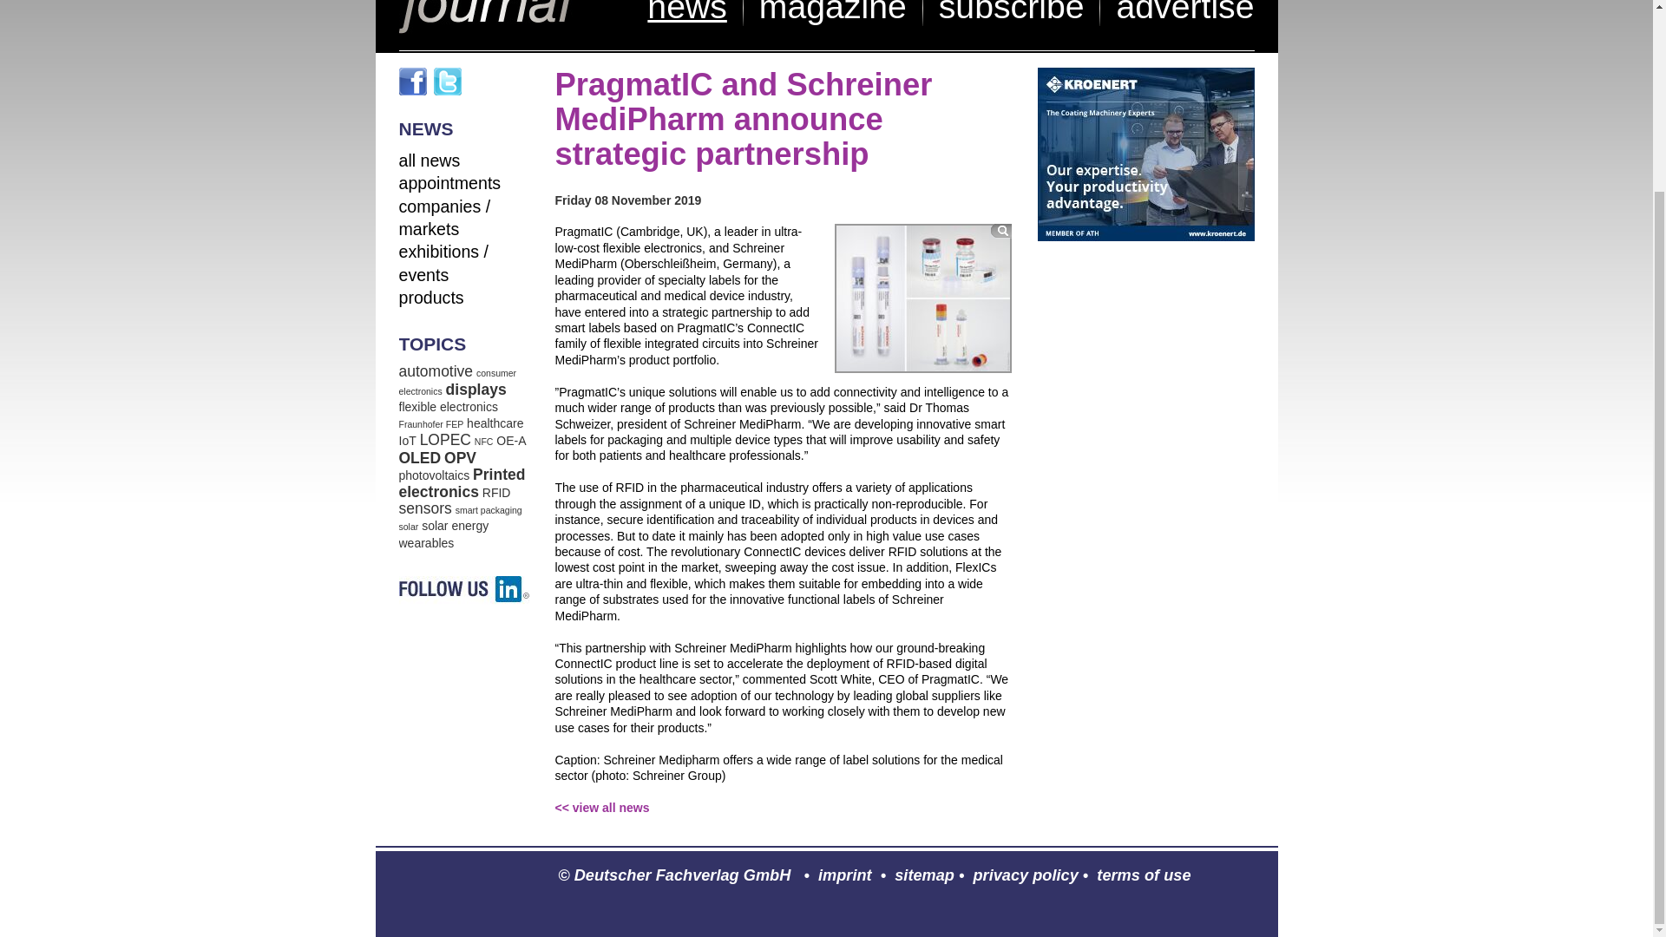 The width and height of the screenshot is (1666, 937). I want to click on OE-A, so click(511, 441).